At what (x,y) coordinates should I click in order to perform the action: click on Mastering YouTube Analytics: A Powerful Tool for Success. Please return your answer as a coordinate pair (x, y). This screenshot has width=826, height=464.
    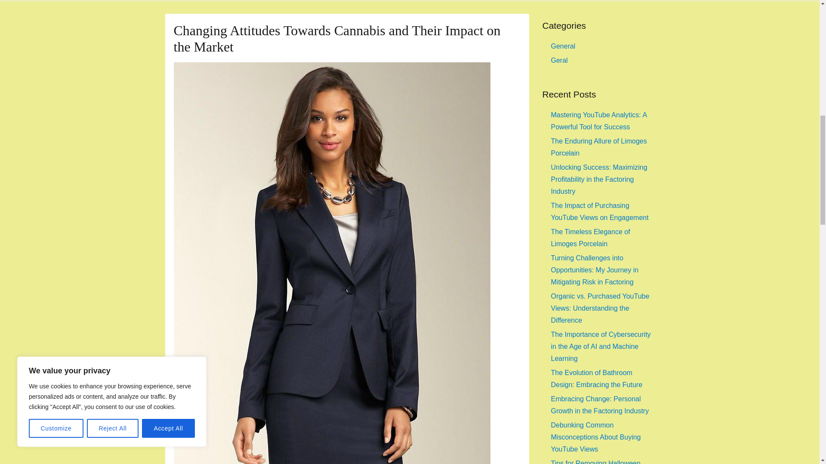
    Looking at the image, I should click on (599, 121).